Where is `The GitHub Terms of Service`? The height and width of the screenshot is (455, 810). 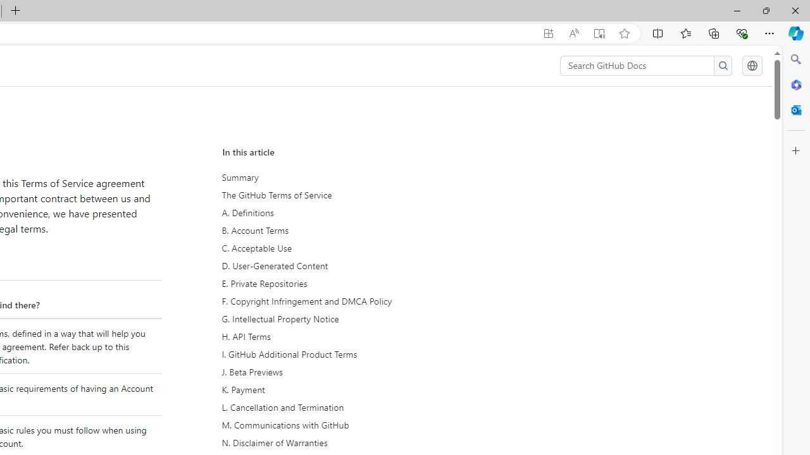 The GitHub Terms of Service is located at coordinates (340, 195).